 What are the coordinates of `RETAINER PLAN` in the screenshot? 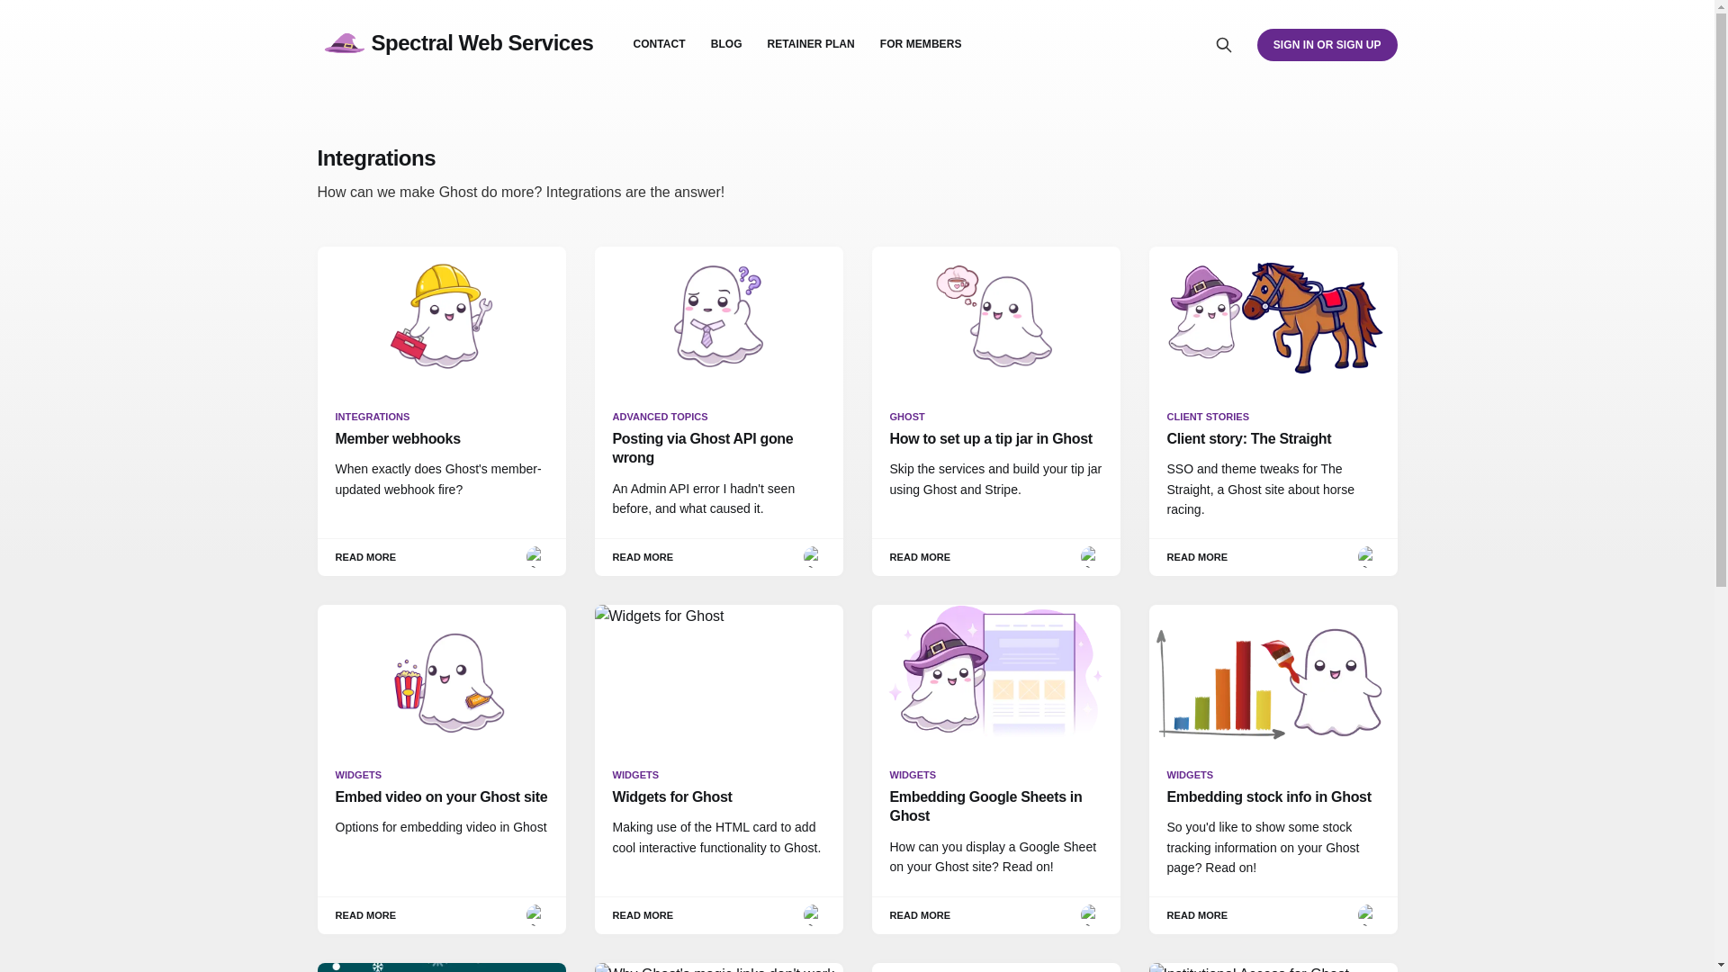 It's located at (811, 44).